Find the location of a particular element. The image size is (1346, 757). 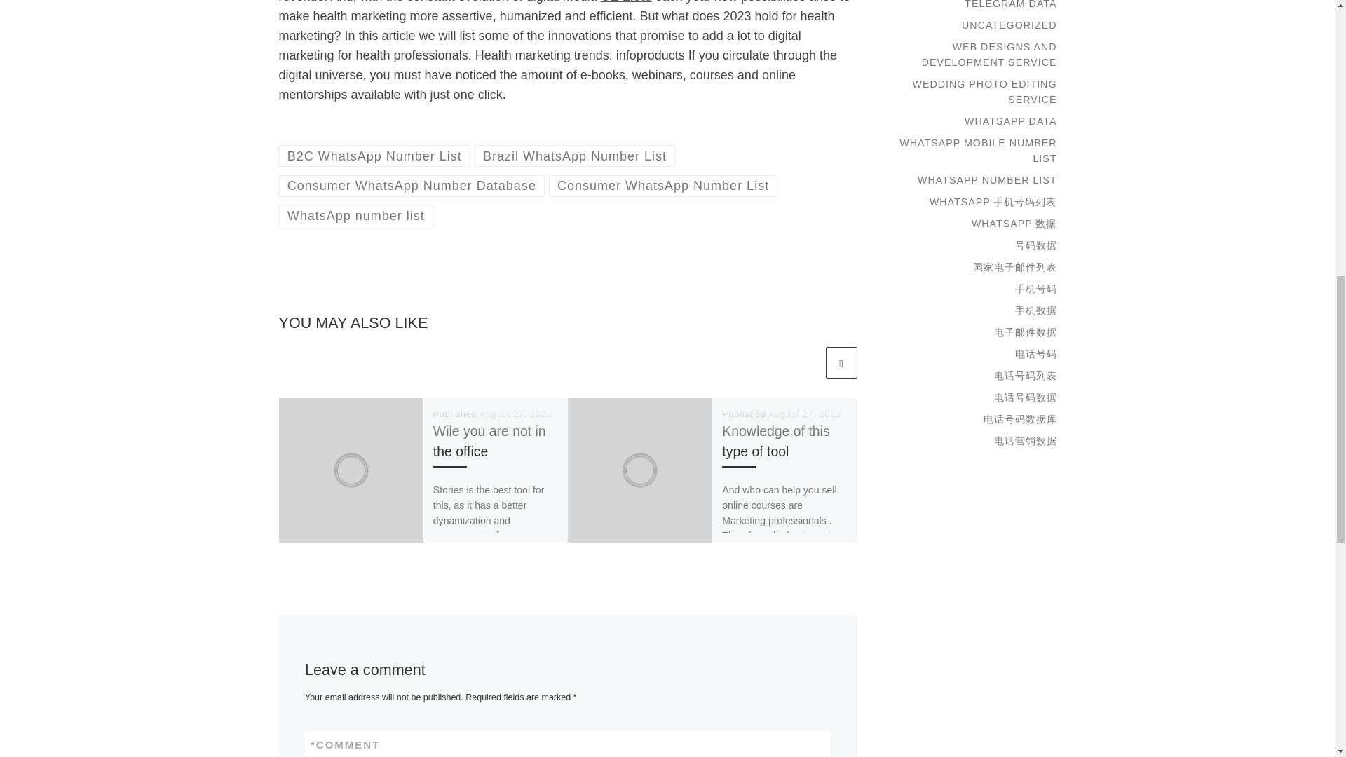

Brazil WhatsApp Number List is located at coordinates (575, 156).